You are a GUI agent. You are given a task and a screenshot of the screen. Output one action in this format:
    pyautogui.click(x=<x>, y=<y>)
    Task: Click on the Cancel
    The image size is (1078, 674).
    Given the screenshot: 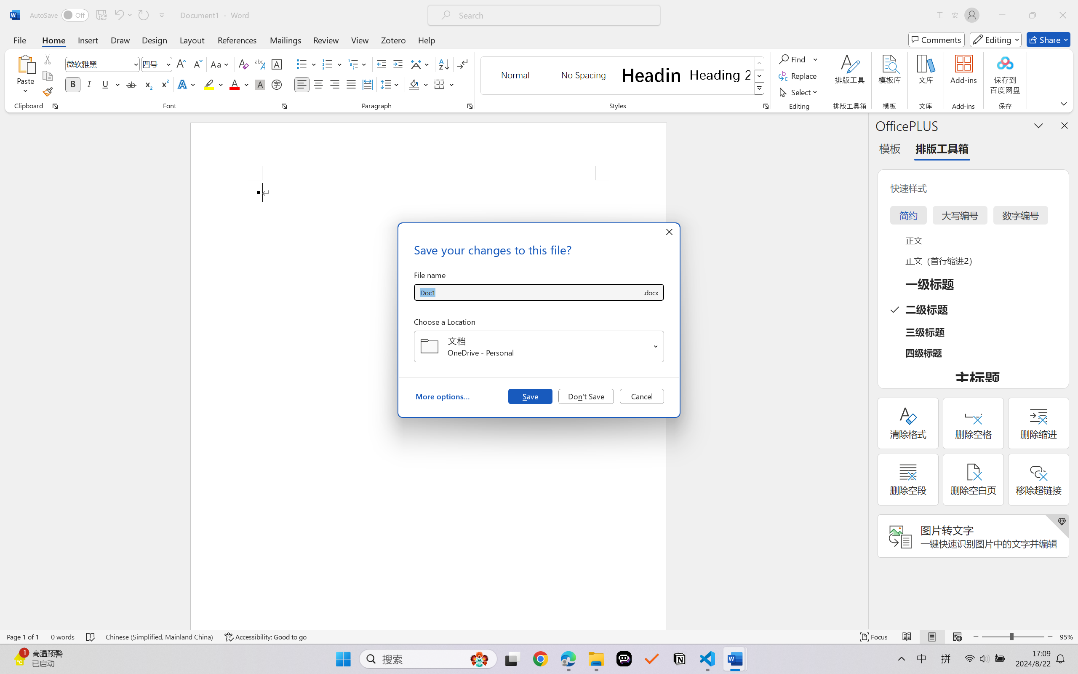 What is the action you would take?
    pyautogui.click(x=642, y=396)
    